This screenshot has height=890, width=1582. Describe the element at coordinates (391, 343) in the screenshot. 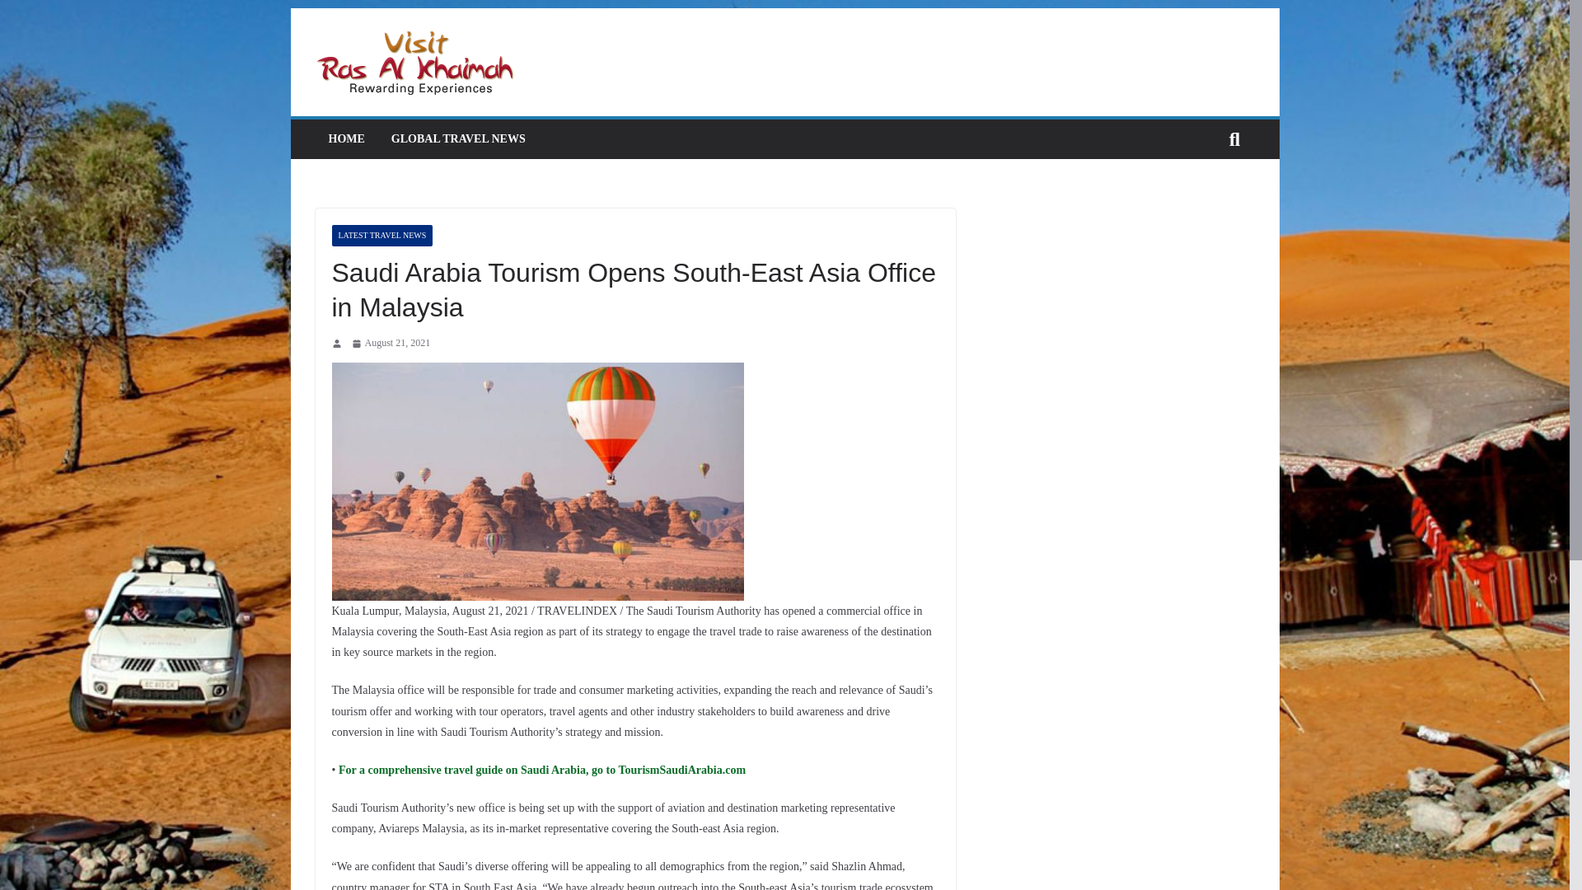

I see `August 21, 2021` at that location.